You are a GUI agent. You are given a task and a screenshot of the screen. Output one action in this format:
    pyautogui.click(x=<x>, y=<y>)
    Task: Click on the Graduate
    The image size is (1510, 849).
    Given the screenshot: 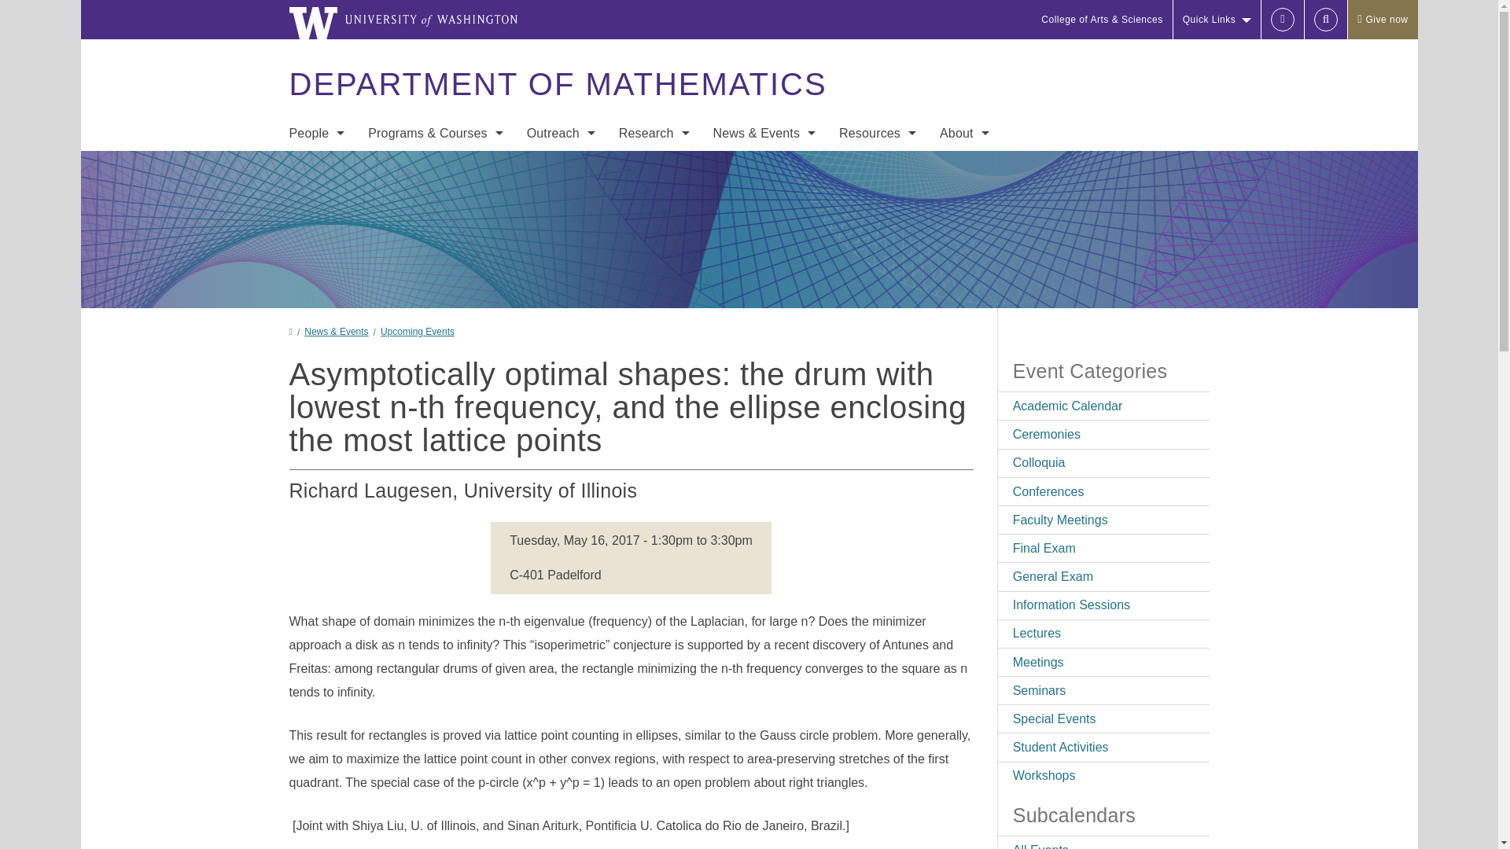 What is the action you would take?
    pyautogui.click(x=436, y=198)
    